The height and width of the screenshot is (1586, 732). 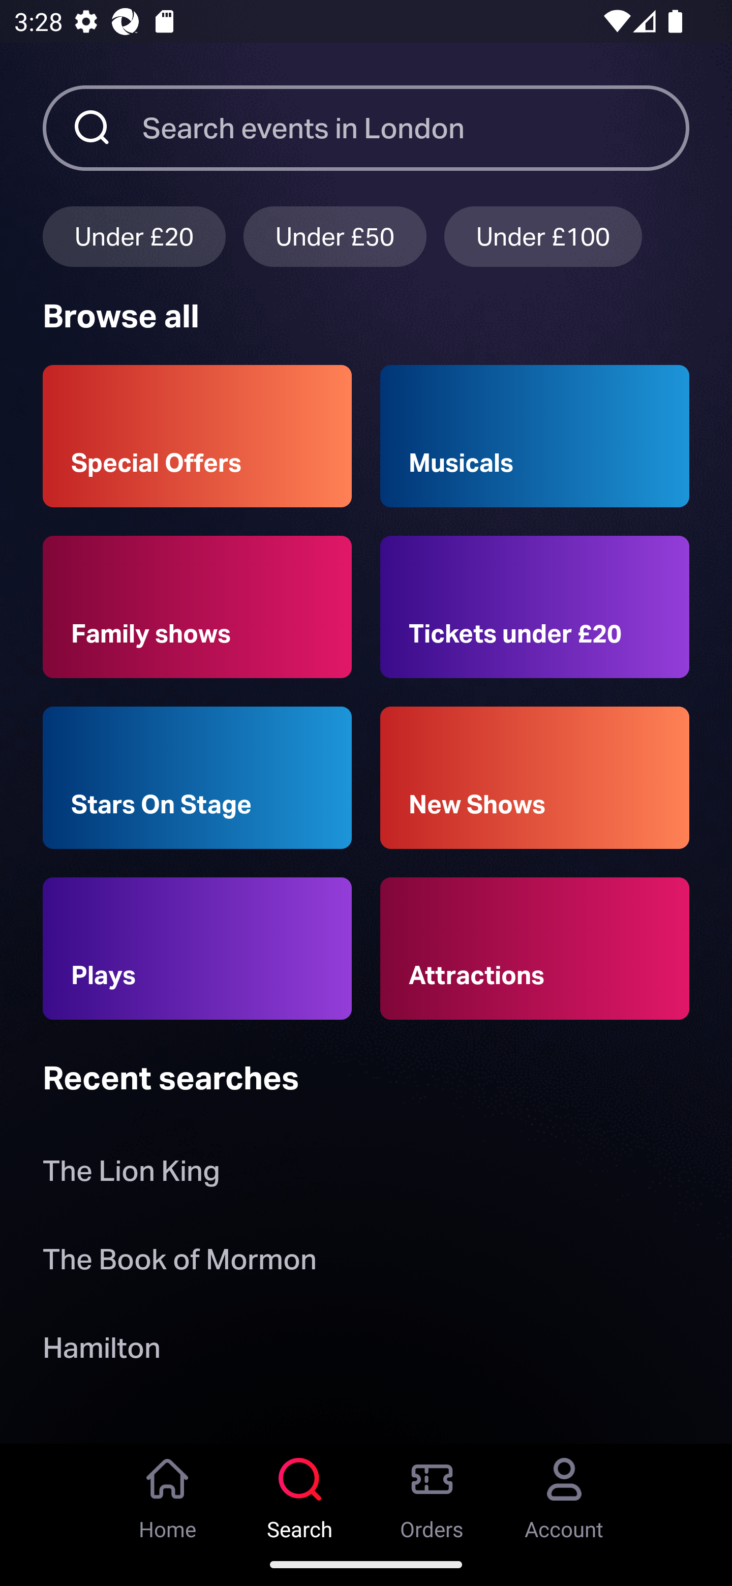 I want to click on Family shows, so click(x=197, y=607).